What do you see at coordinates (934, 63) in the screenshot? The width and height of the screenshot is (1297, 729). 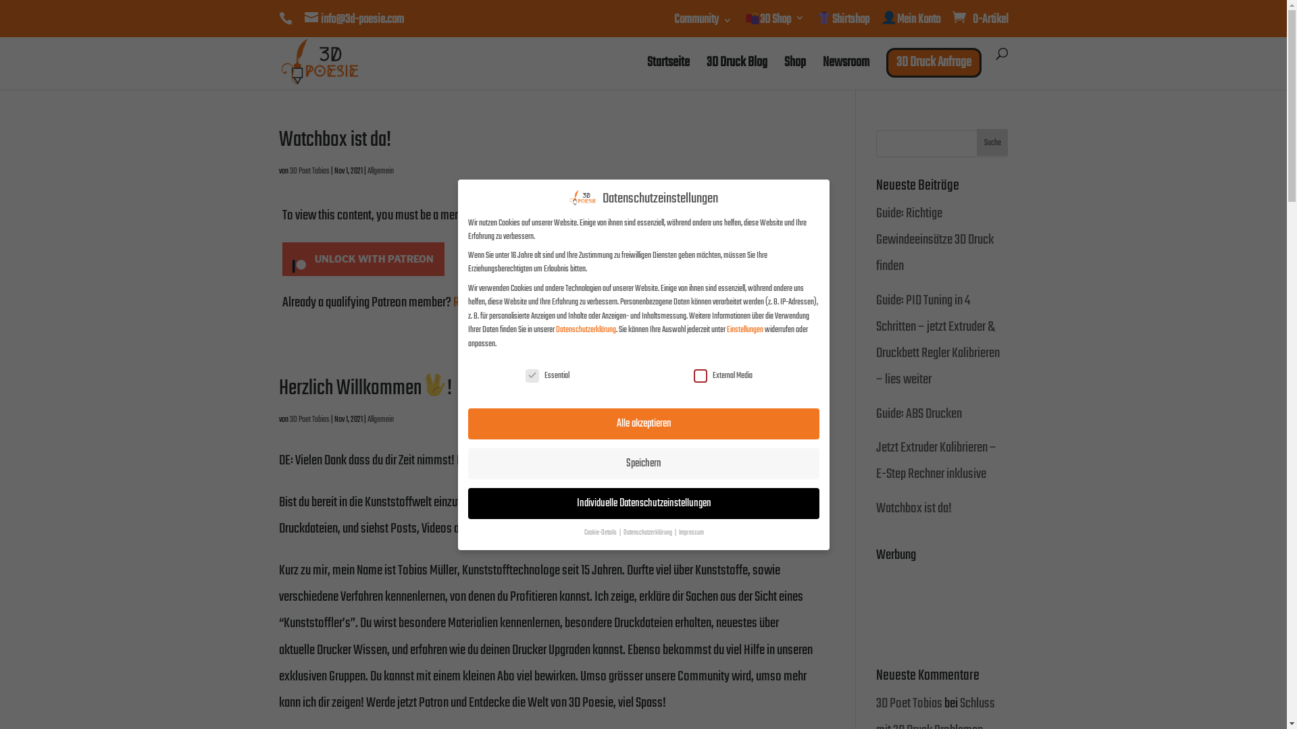 I see `3D Druck Anfrage` at bounding box center [934, 63].